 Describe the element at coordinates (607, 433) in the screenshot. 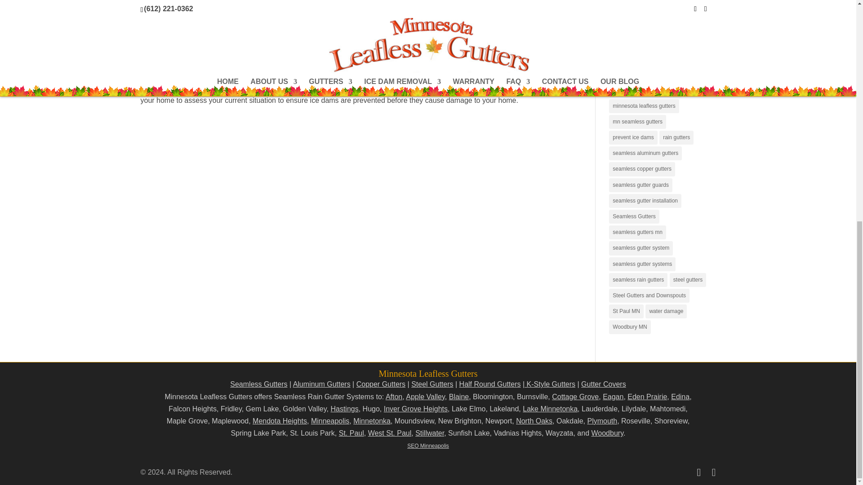

I see `Seamless Gutter Guards Woodbury MN` at that location.